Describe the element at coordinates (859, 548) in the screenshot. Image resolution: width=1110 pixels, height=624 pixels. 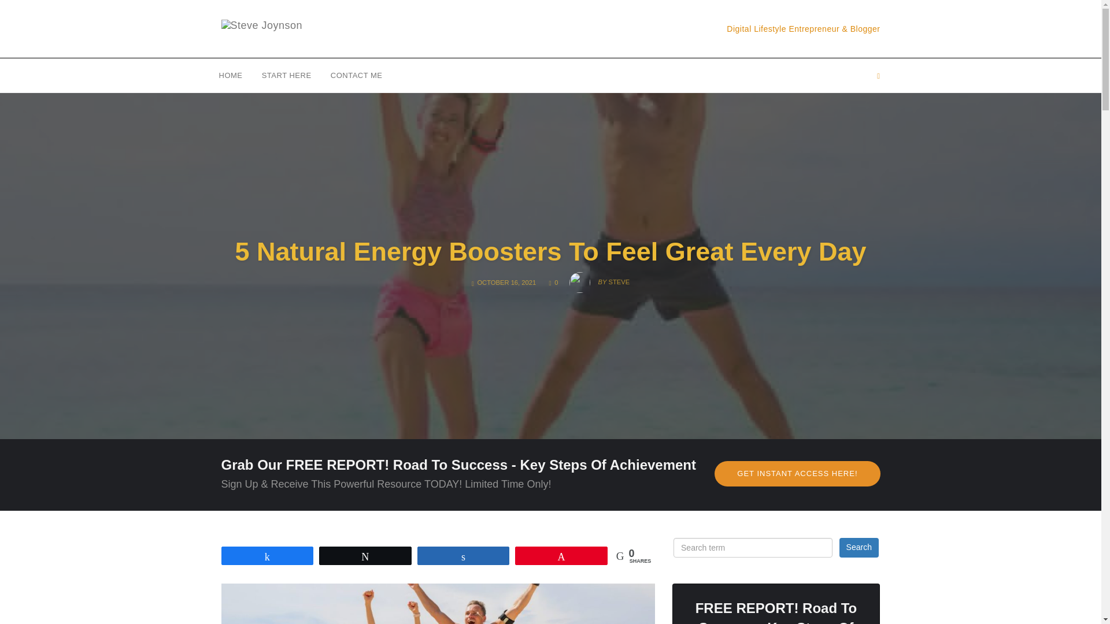
I see `BY STEVE` at that location.